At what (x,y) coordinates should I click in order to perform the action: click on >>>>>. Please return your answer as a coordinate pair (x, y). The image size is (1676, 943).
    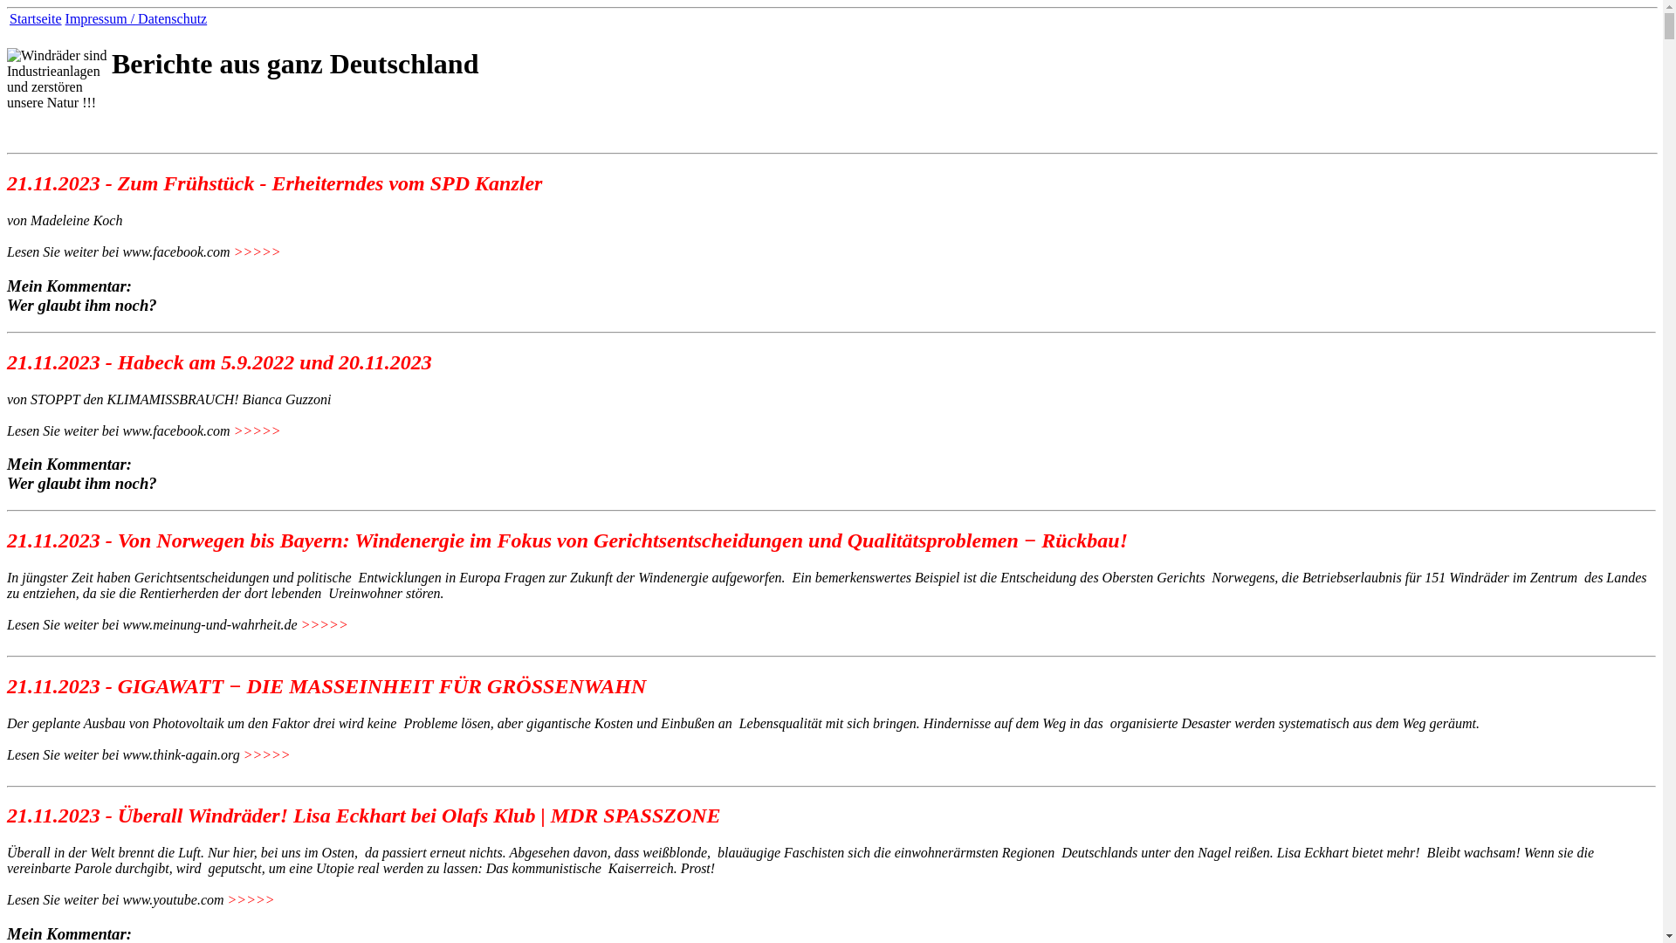
    Looking at the image, I should click on (258, 251).